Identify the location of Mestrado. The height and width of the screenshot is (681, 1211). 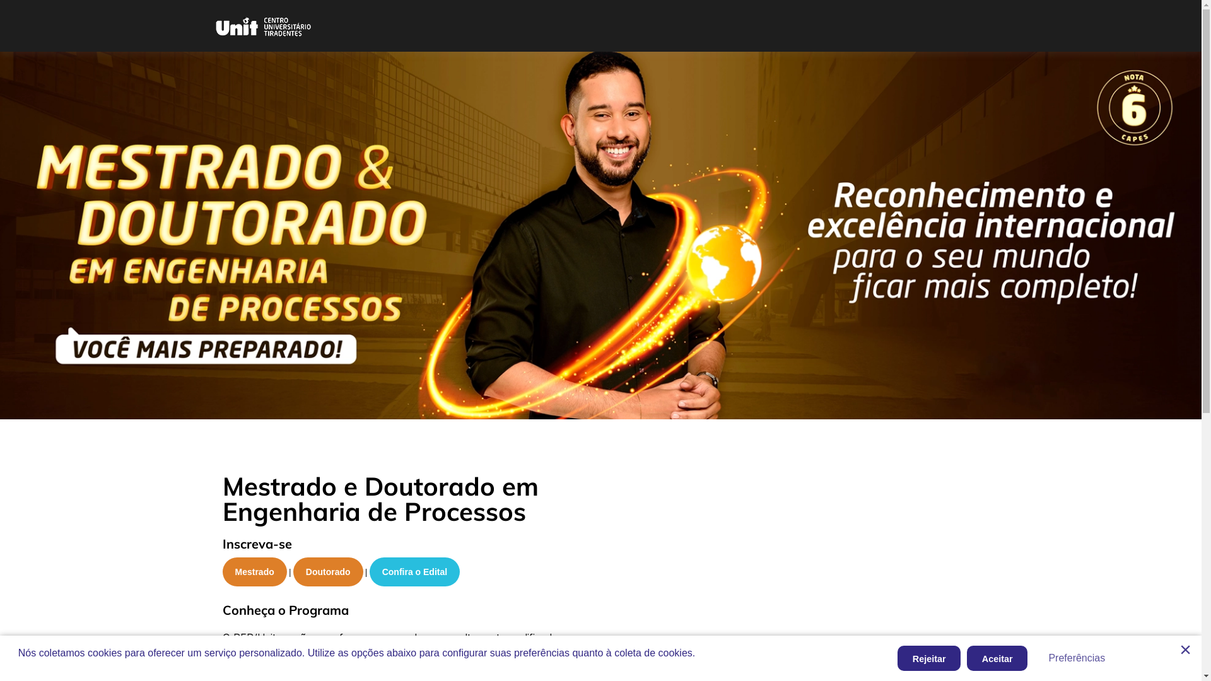
(254, 572).